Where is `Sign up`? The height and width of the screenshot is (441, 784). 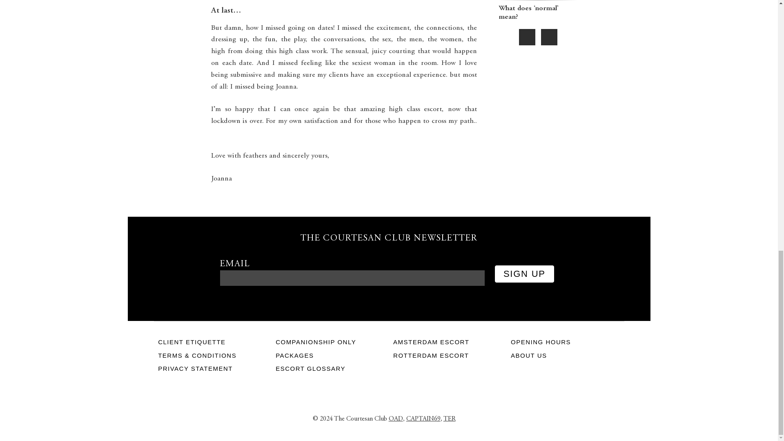
Sign up is located at coordinates (524, 274).